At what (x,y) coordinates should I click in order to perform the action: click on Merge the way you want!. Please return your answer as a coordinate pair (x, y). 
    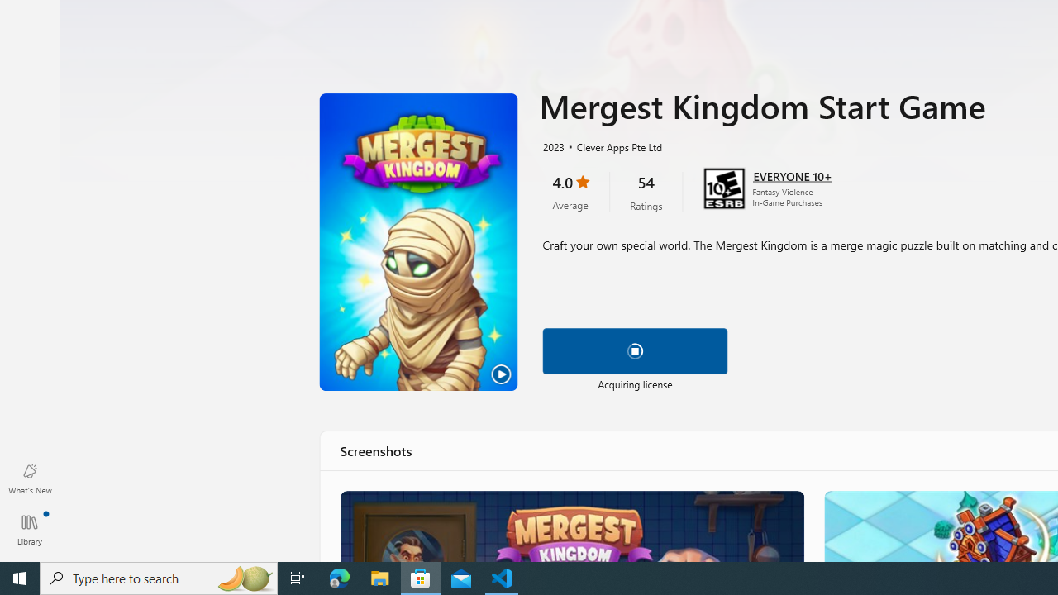
    Looking at the image, I should click on (570, 526).